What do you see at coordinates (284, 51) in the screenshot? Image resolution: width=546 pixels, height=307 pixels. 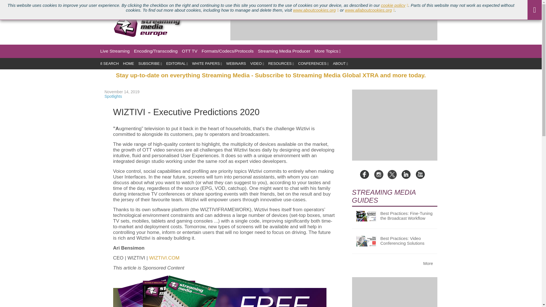 I see `Streaming Media Producer` at bounding box center [284, 51].